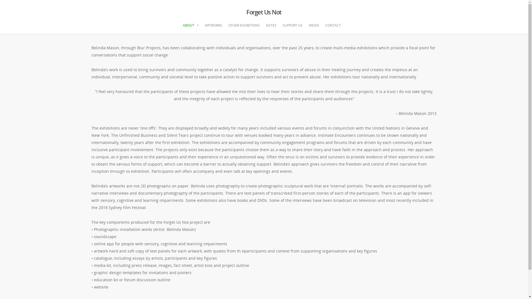 The height and width of the screenshot is (299, 532). I want to click on MEDIA, so click(314, 28).